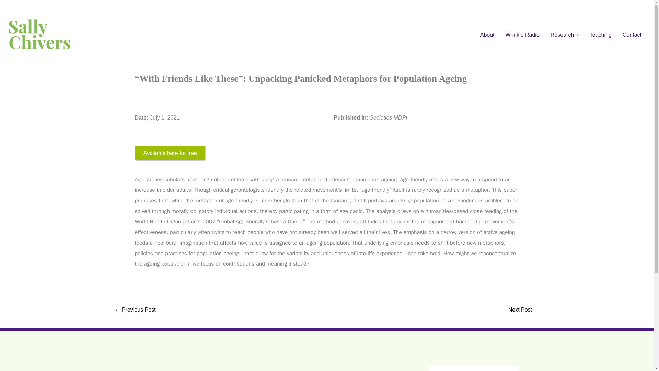  I want to click on Archived Academic Articles, so click(135, 310).